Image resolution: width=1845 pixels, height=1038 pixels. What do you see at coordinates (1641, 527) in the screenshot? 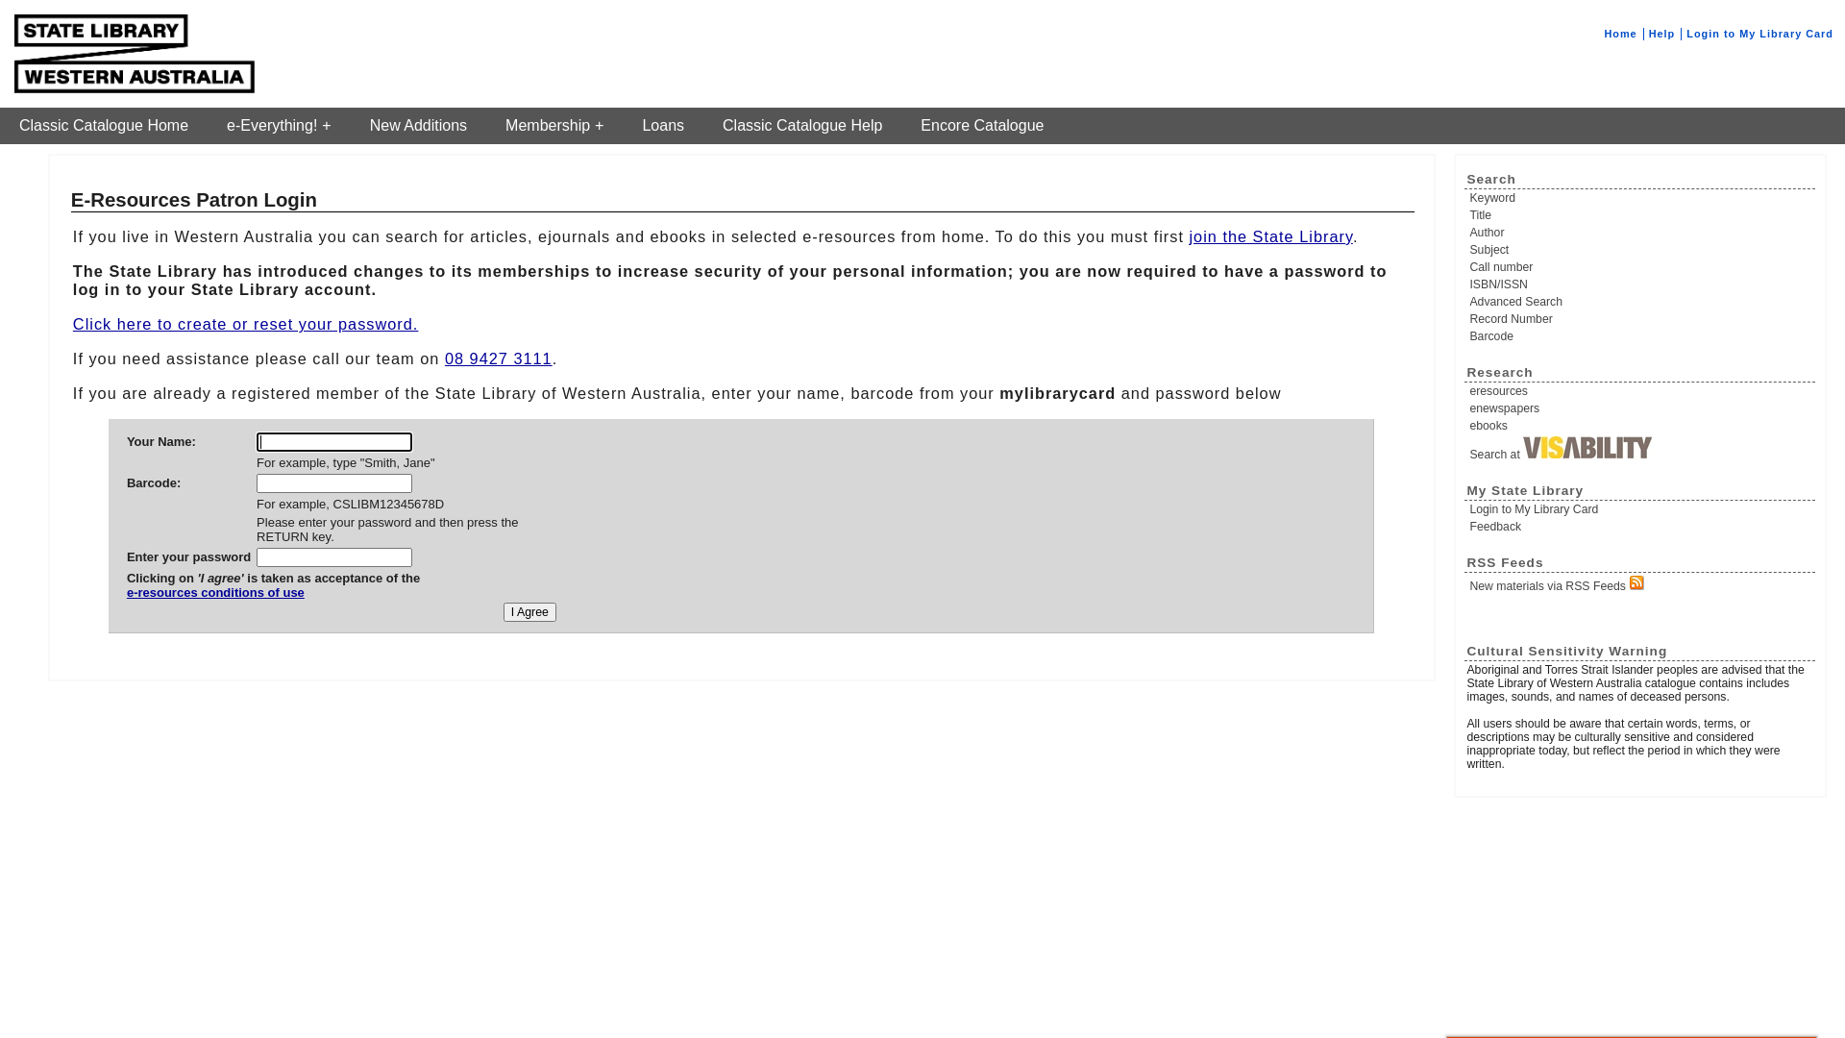
I see `Feedback` at bounding box center [1641, 527].